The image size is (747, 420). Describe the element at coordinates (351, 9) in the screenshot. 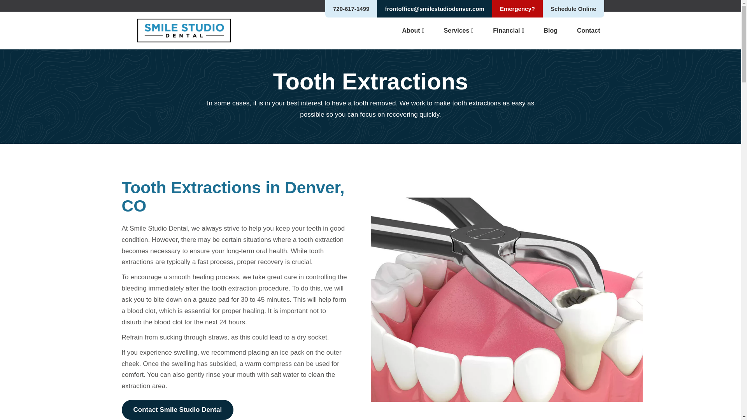

I see `720-617-1499` at that location.